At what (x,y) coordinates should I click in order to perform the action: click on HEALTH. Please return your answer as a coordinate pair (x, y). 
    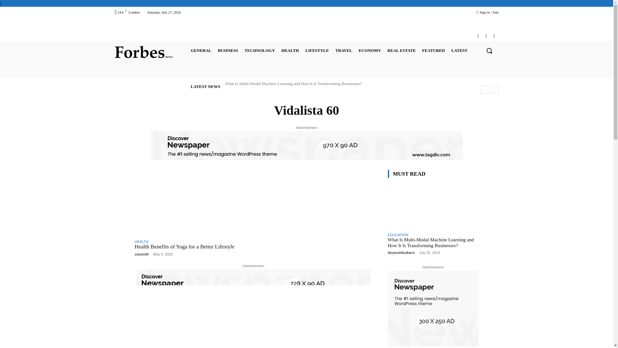
    Looking at the image, I should click on (290, 50).